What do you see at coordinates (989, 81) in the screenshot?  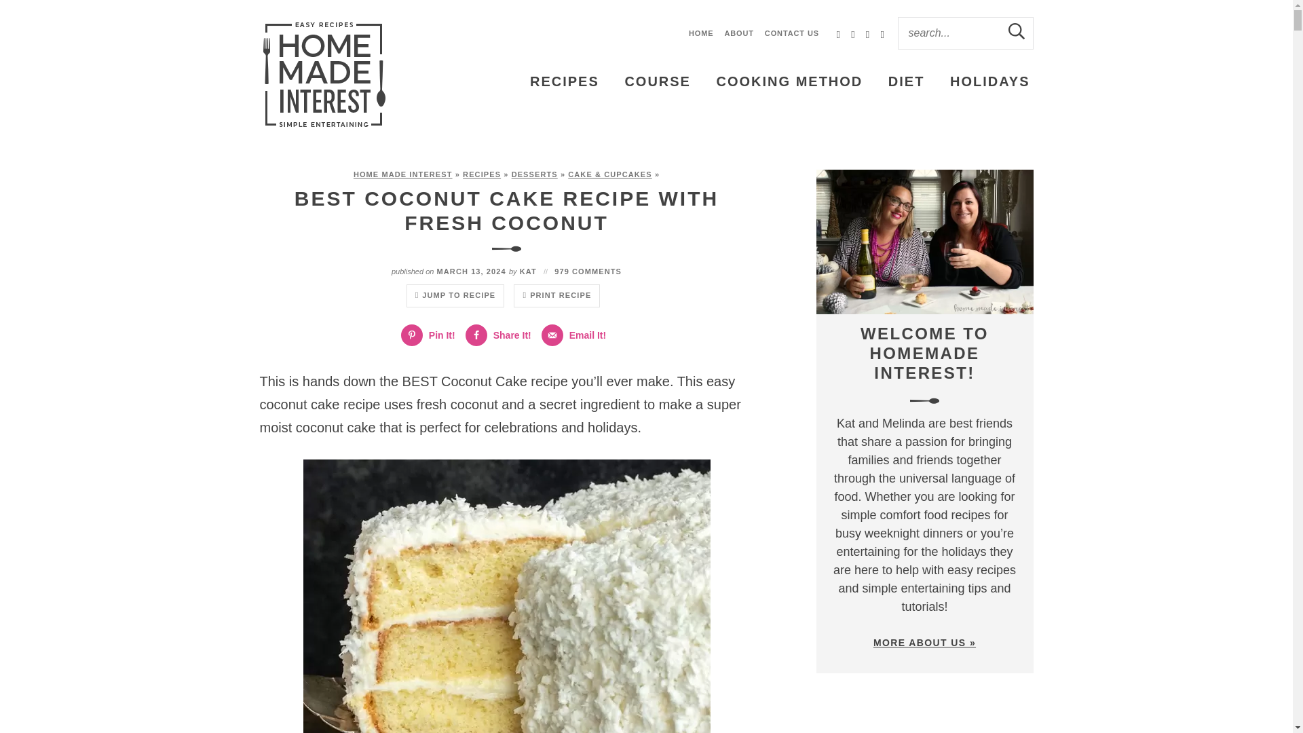 I see `HOLIDAYS` at bounding box center [989, 81].